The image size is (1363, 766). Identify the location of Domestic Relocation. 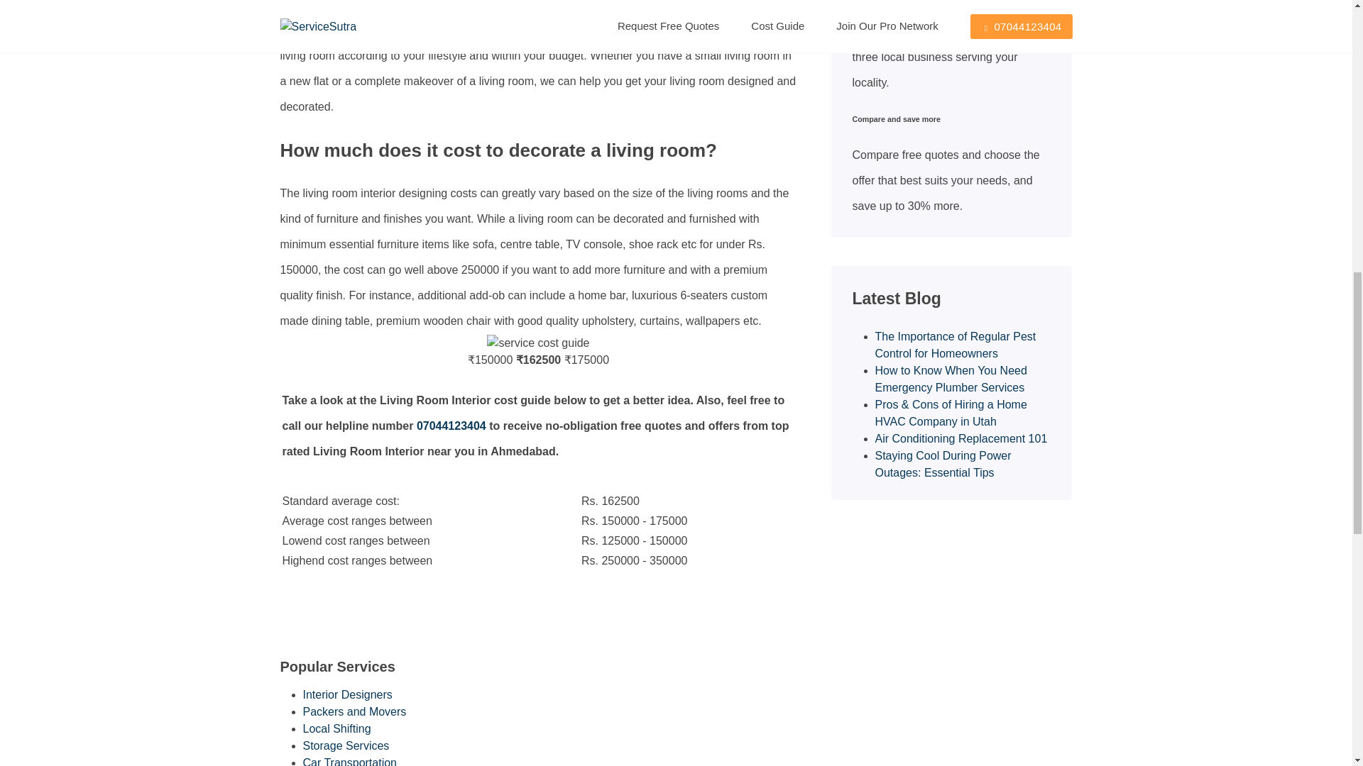
(354, 711).